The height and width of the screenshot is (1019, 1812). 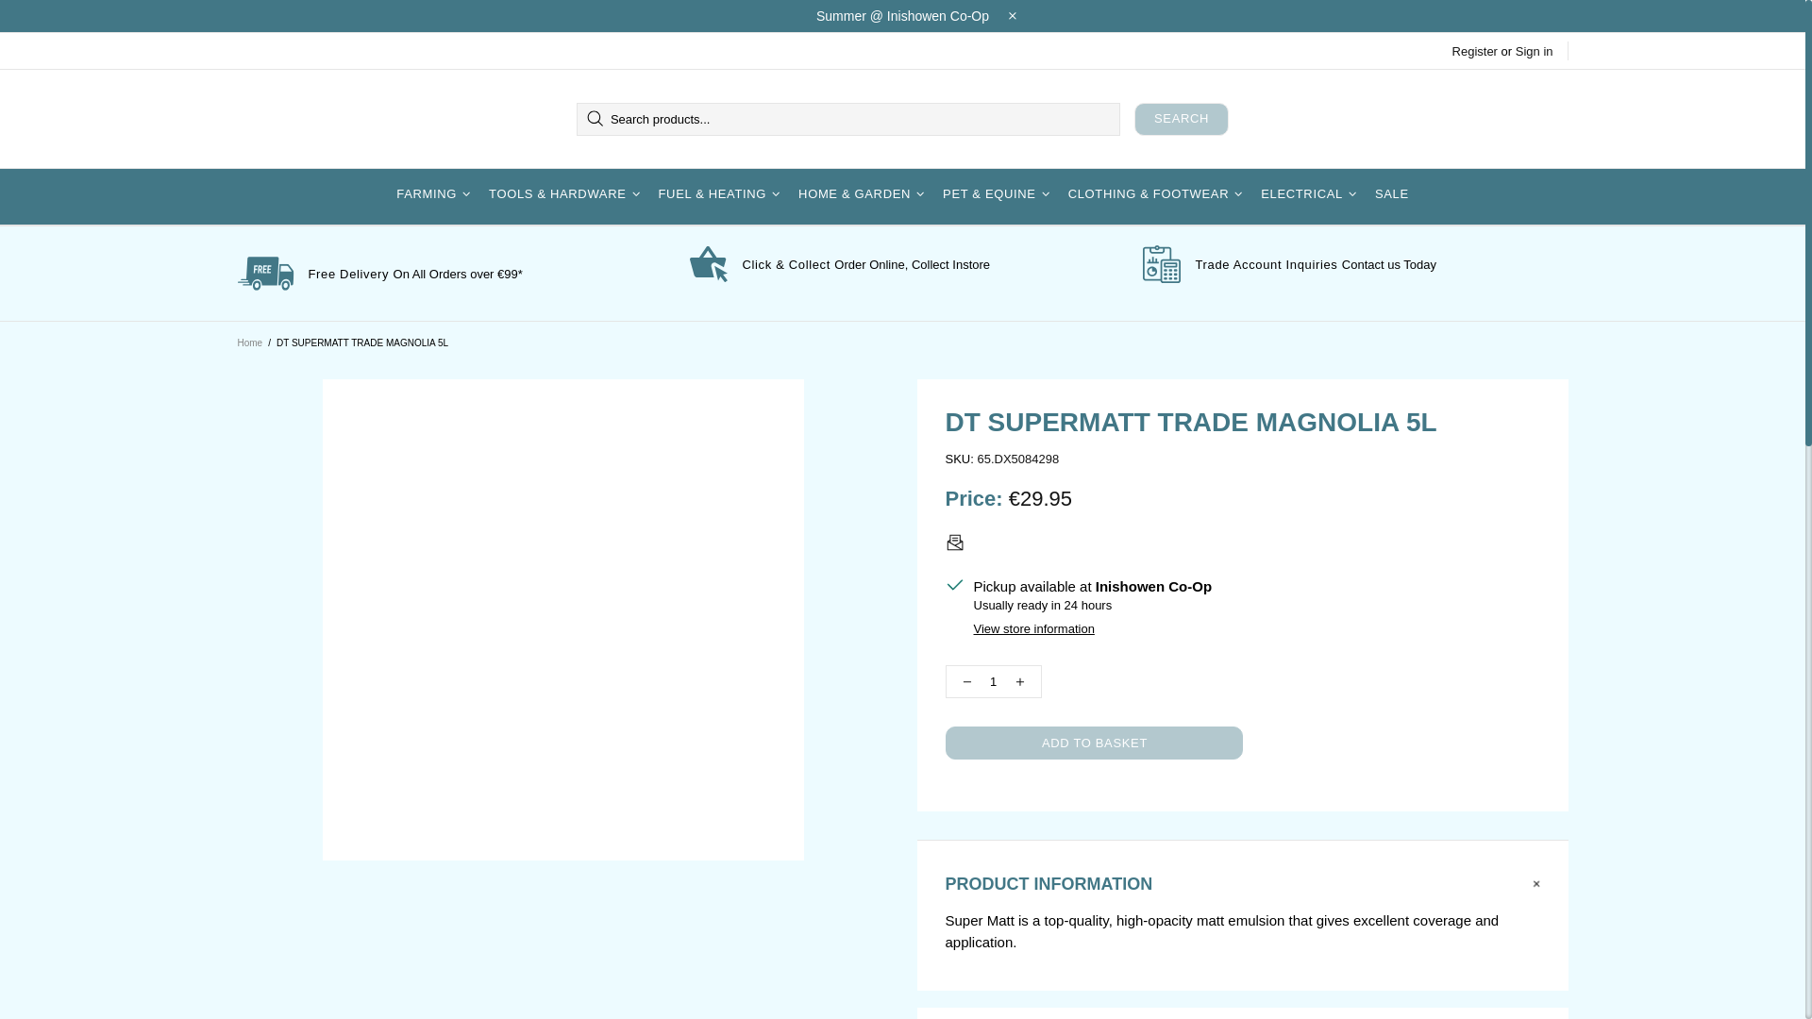 What do you see at coordinates (1534, 51) in the screenshot?
I see `Sign in` at bounding box center [1534, 51].